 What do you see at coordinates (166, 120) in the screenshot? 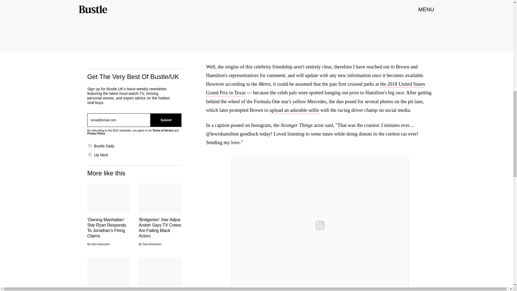
I see `Submit` at bounding box center [166, 120].